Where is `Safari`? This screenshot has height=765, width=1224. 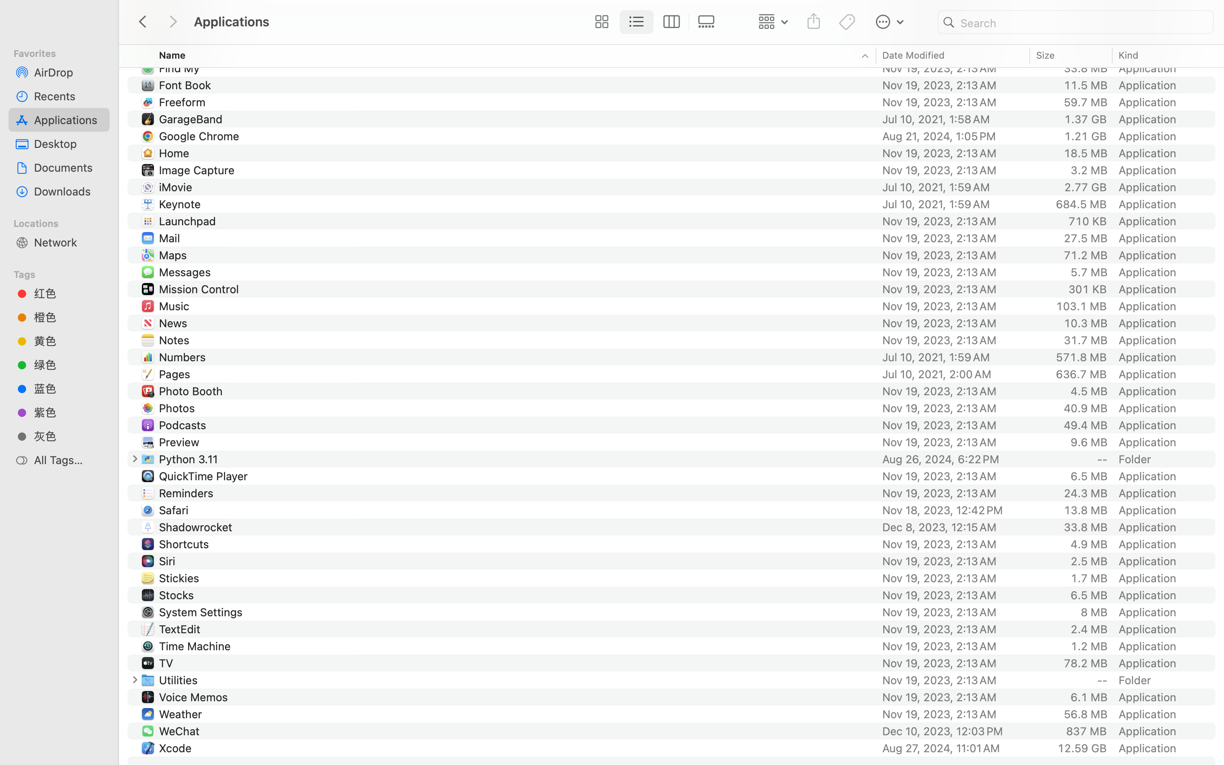 Safari is located at coordinates (175, 510).